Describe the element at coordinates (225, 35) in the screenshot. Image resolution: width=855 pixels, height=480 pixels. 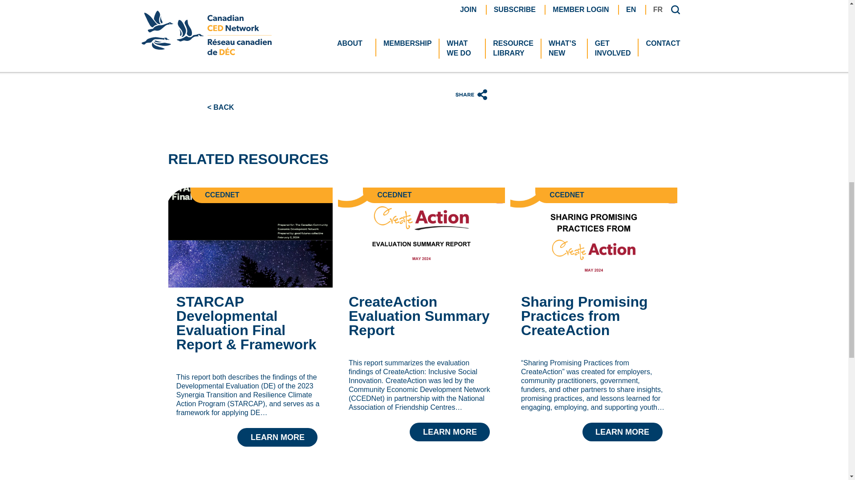
I see `Case study` at that location.